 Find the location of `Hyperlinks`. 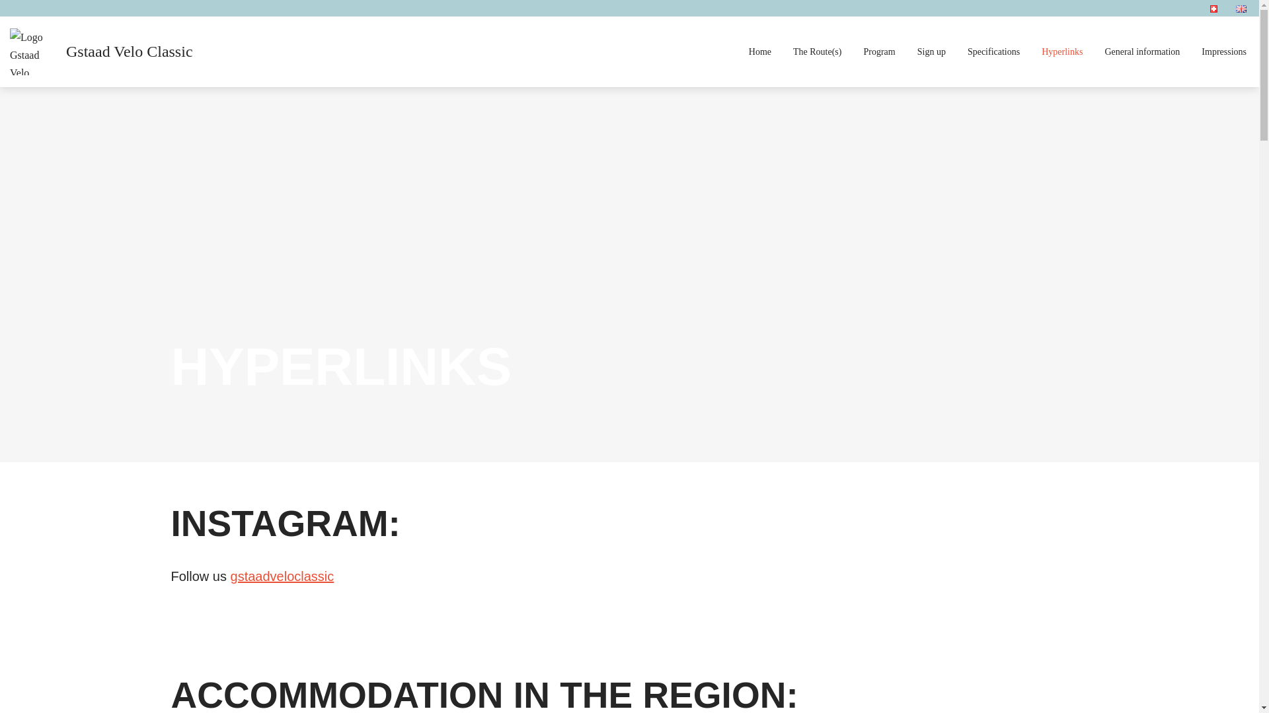

Hyperlinks is located at coordinates (1061, 51).